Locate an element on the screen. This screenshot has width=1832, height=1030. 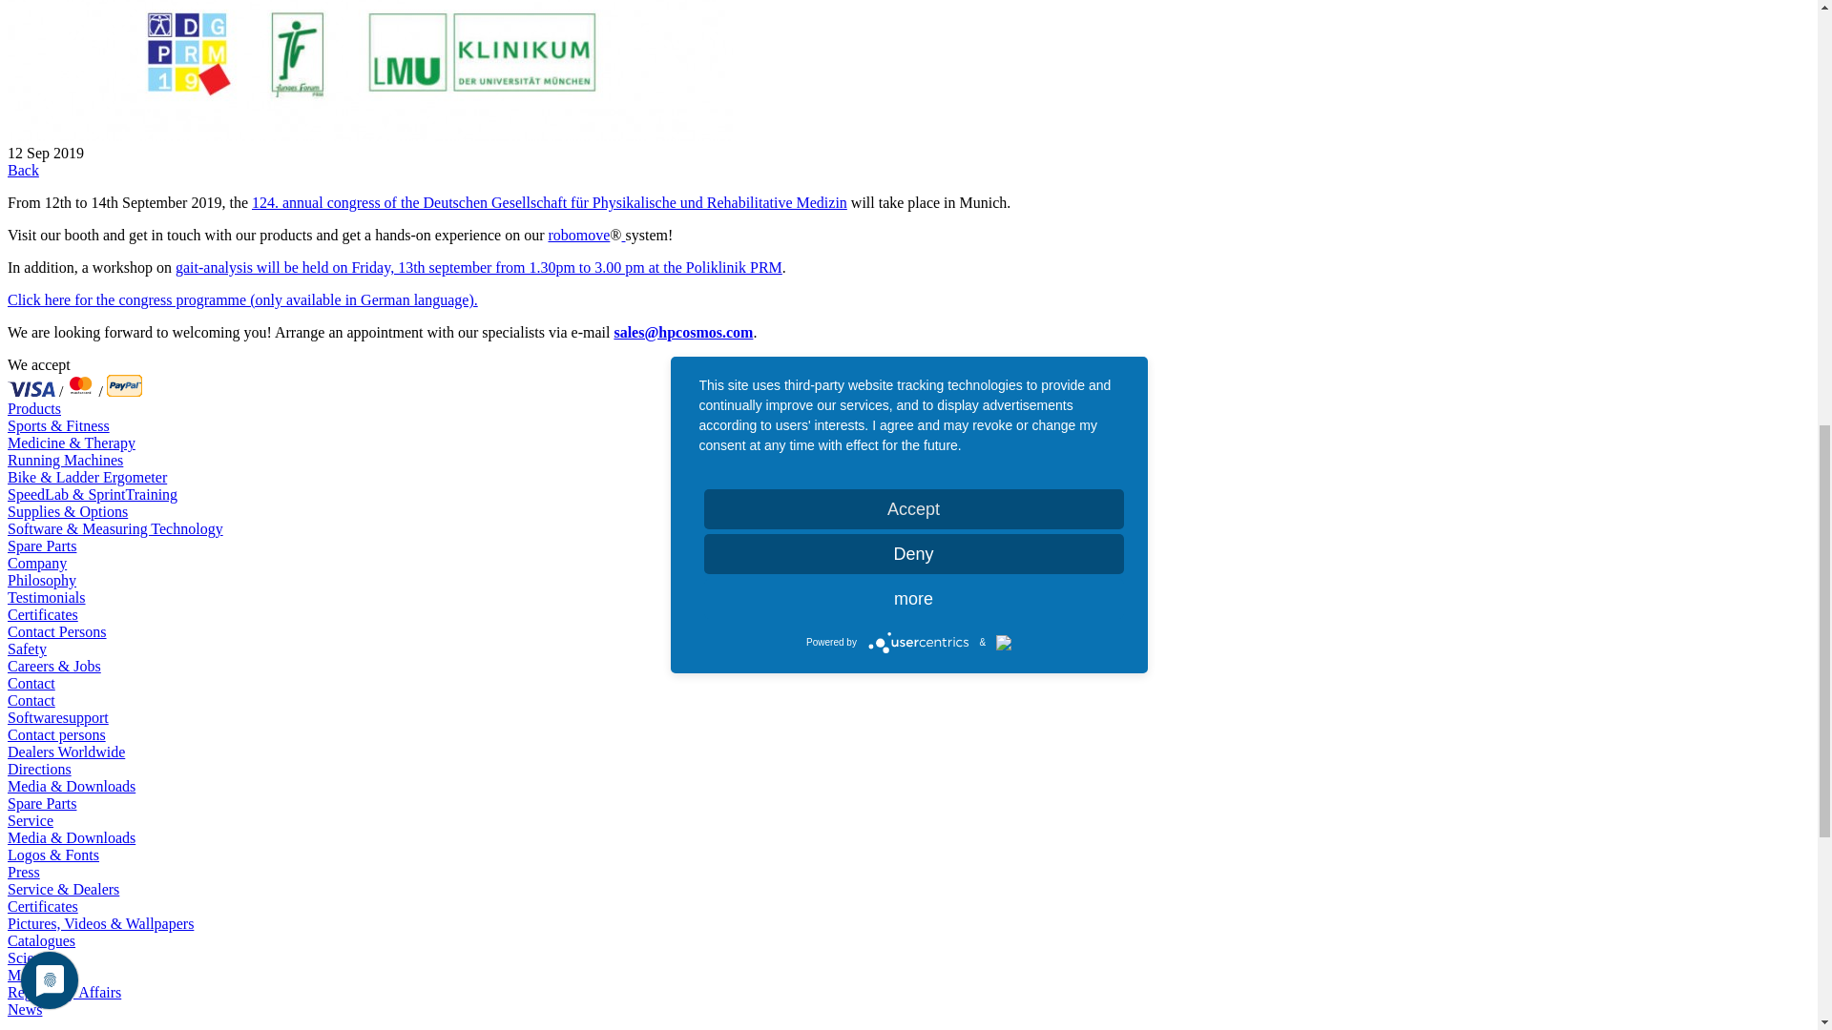
Contact Persons is located at coordinates (56, 631).